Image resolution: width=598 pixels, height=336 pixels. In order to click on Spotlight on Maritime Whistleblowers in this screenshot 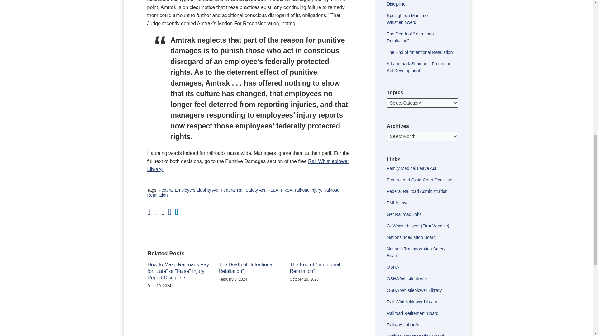, I will do `click(407, 19)`.